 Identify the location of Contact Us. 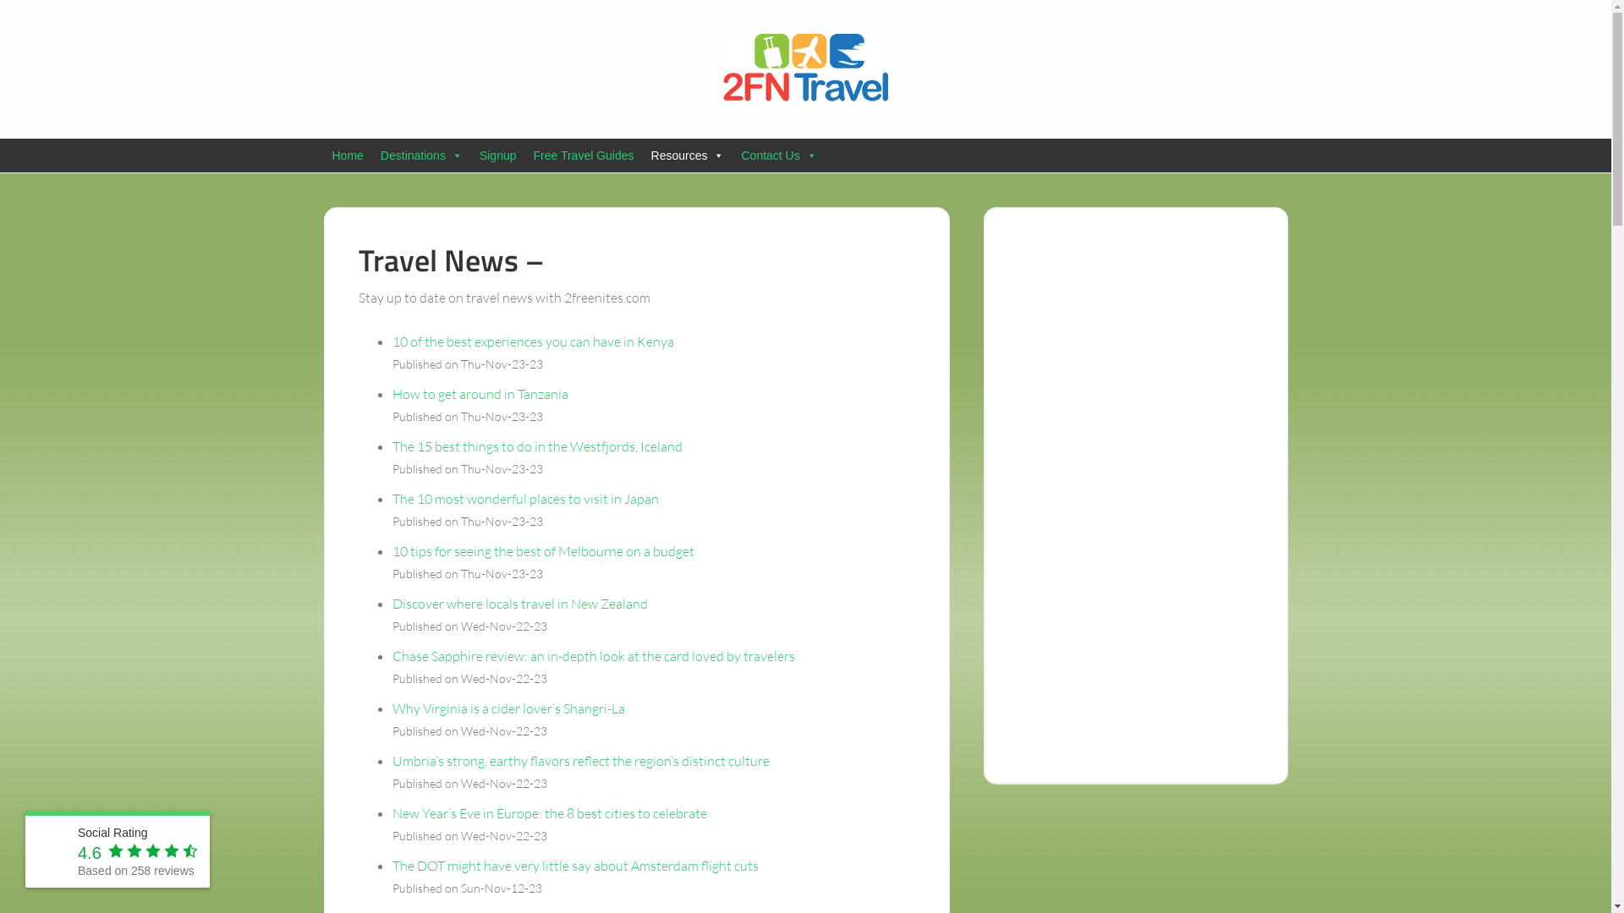
(778, 156).